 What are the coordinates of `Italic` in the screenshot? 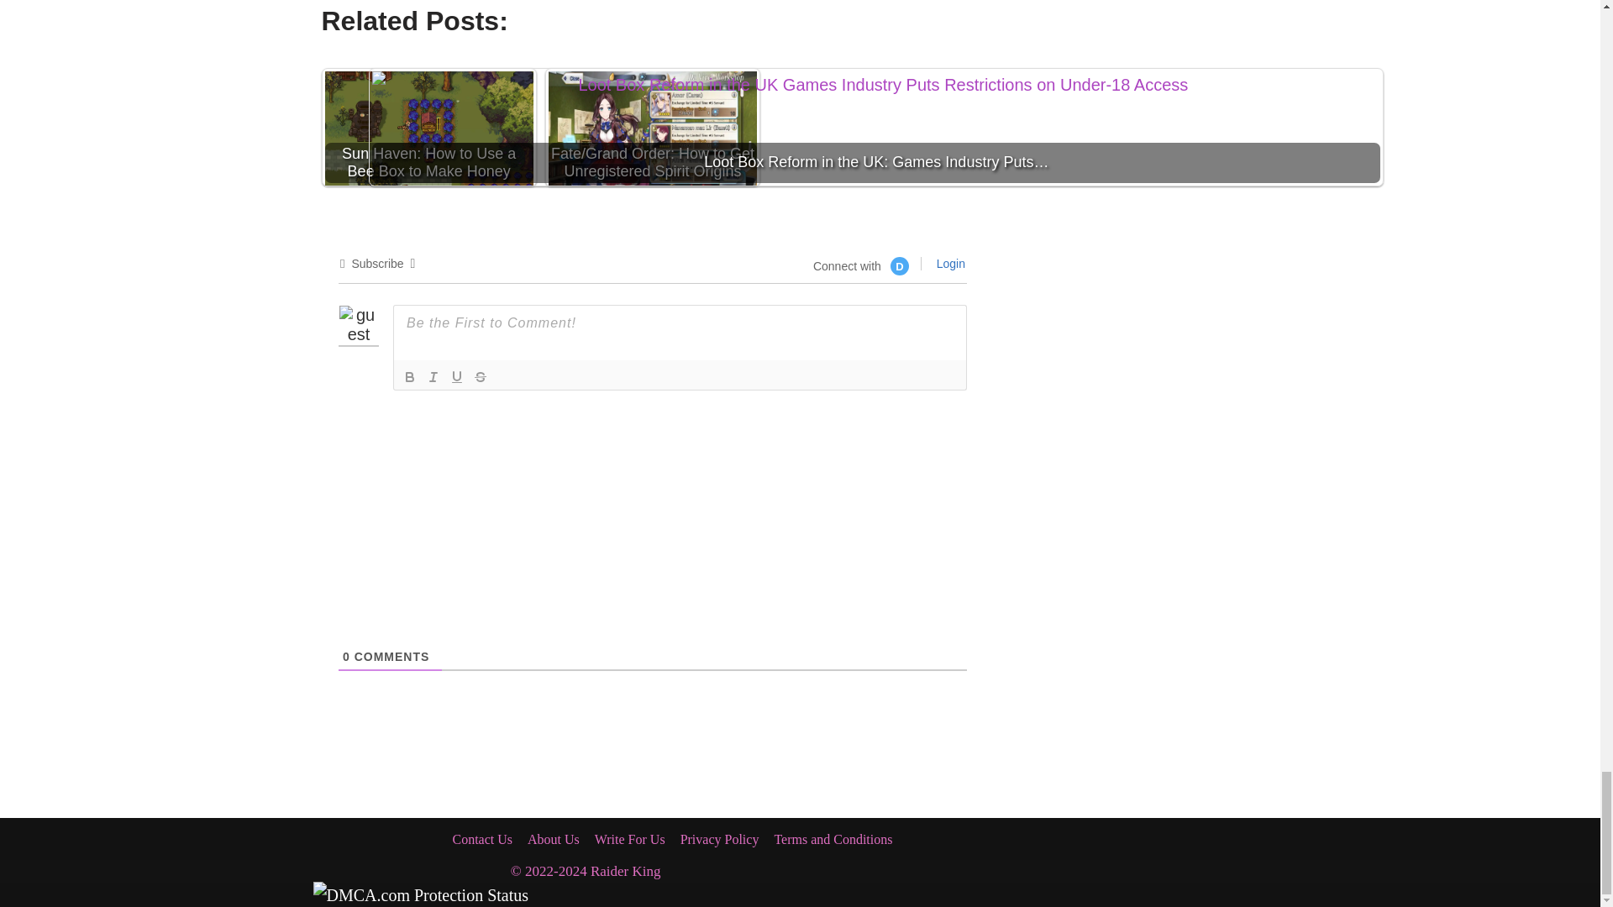 It's located at (433, 377).